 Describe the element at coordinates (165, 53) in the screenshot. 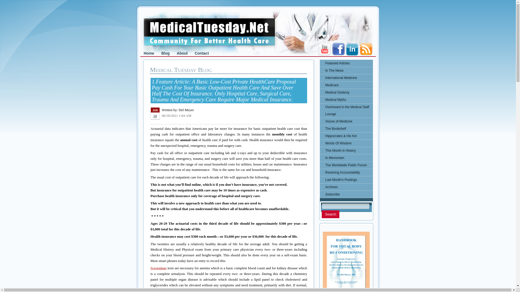

I see `Blog` at that location.